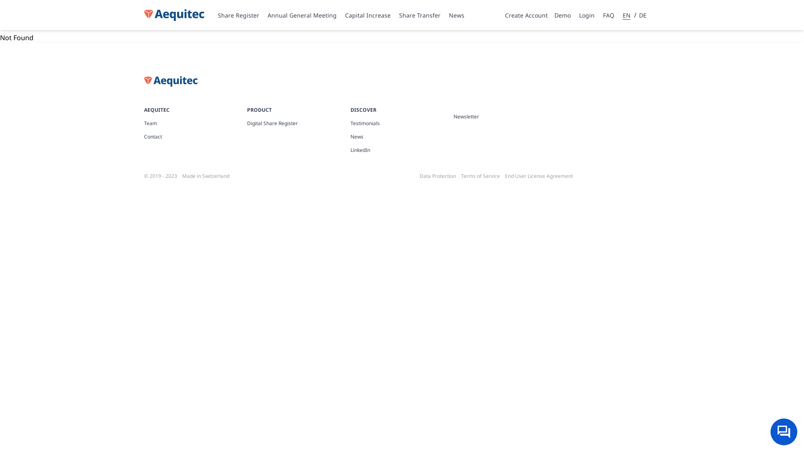 The width and height of the screenshot is (804, 452). What do you see at coordinates (642, 15) in the screenshot?
I see `DE` at bounding box center [642, 15].